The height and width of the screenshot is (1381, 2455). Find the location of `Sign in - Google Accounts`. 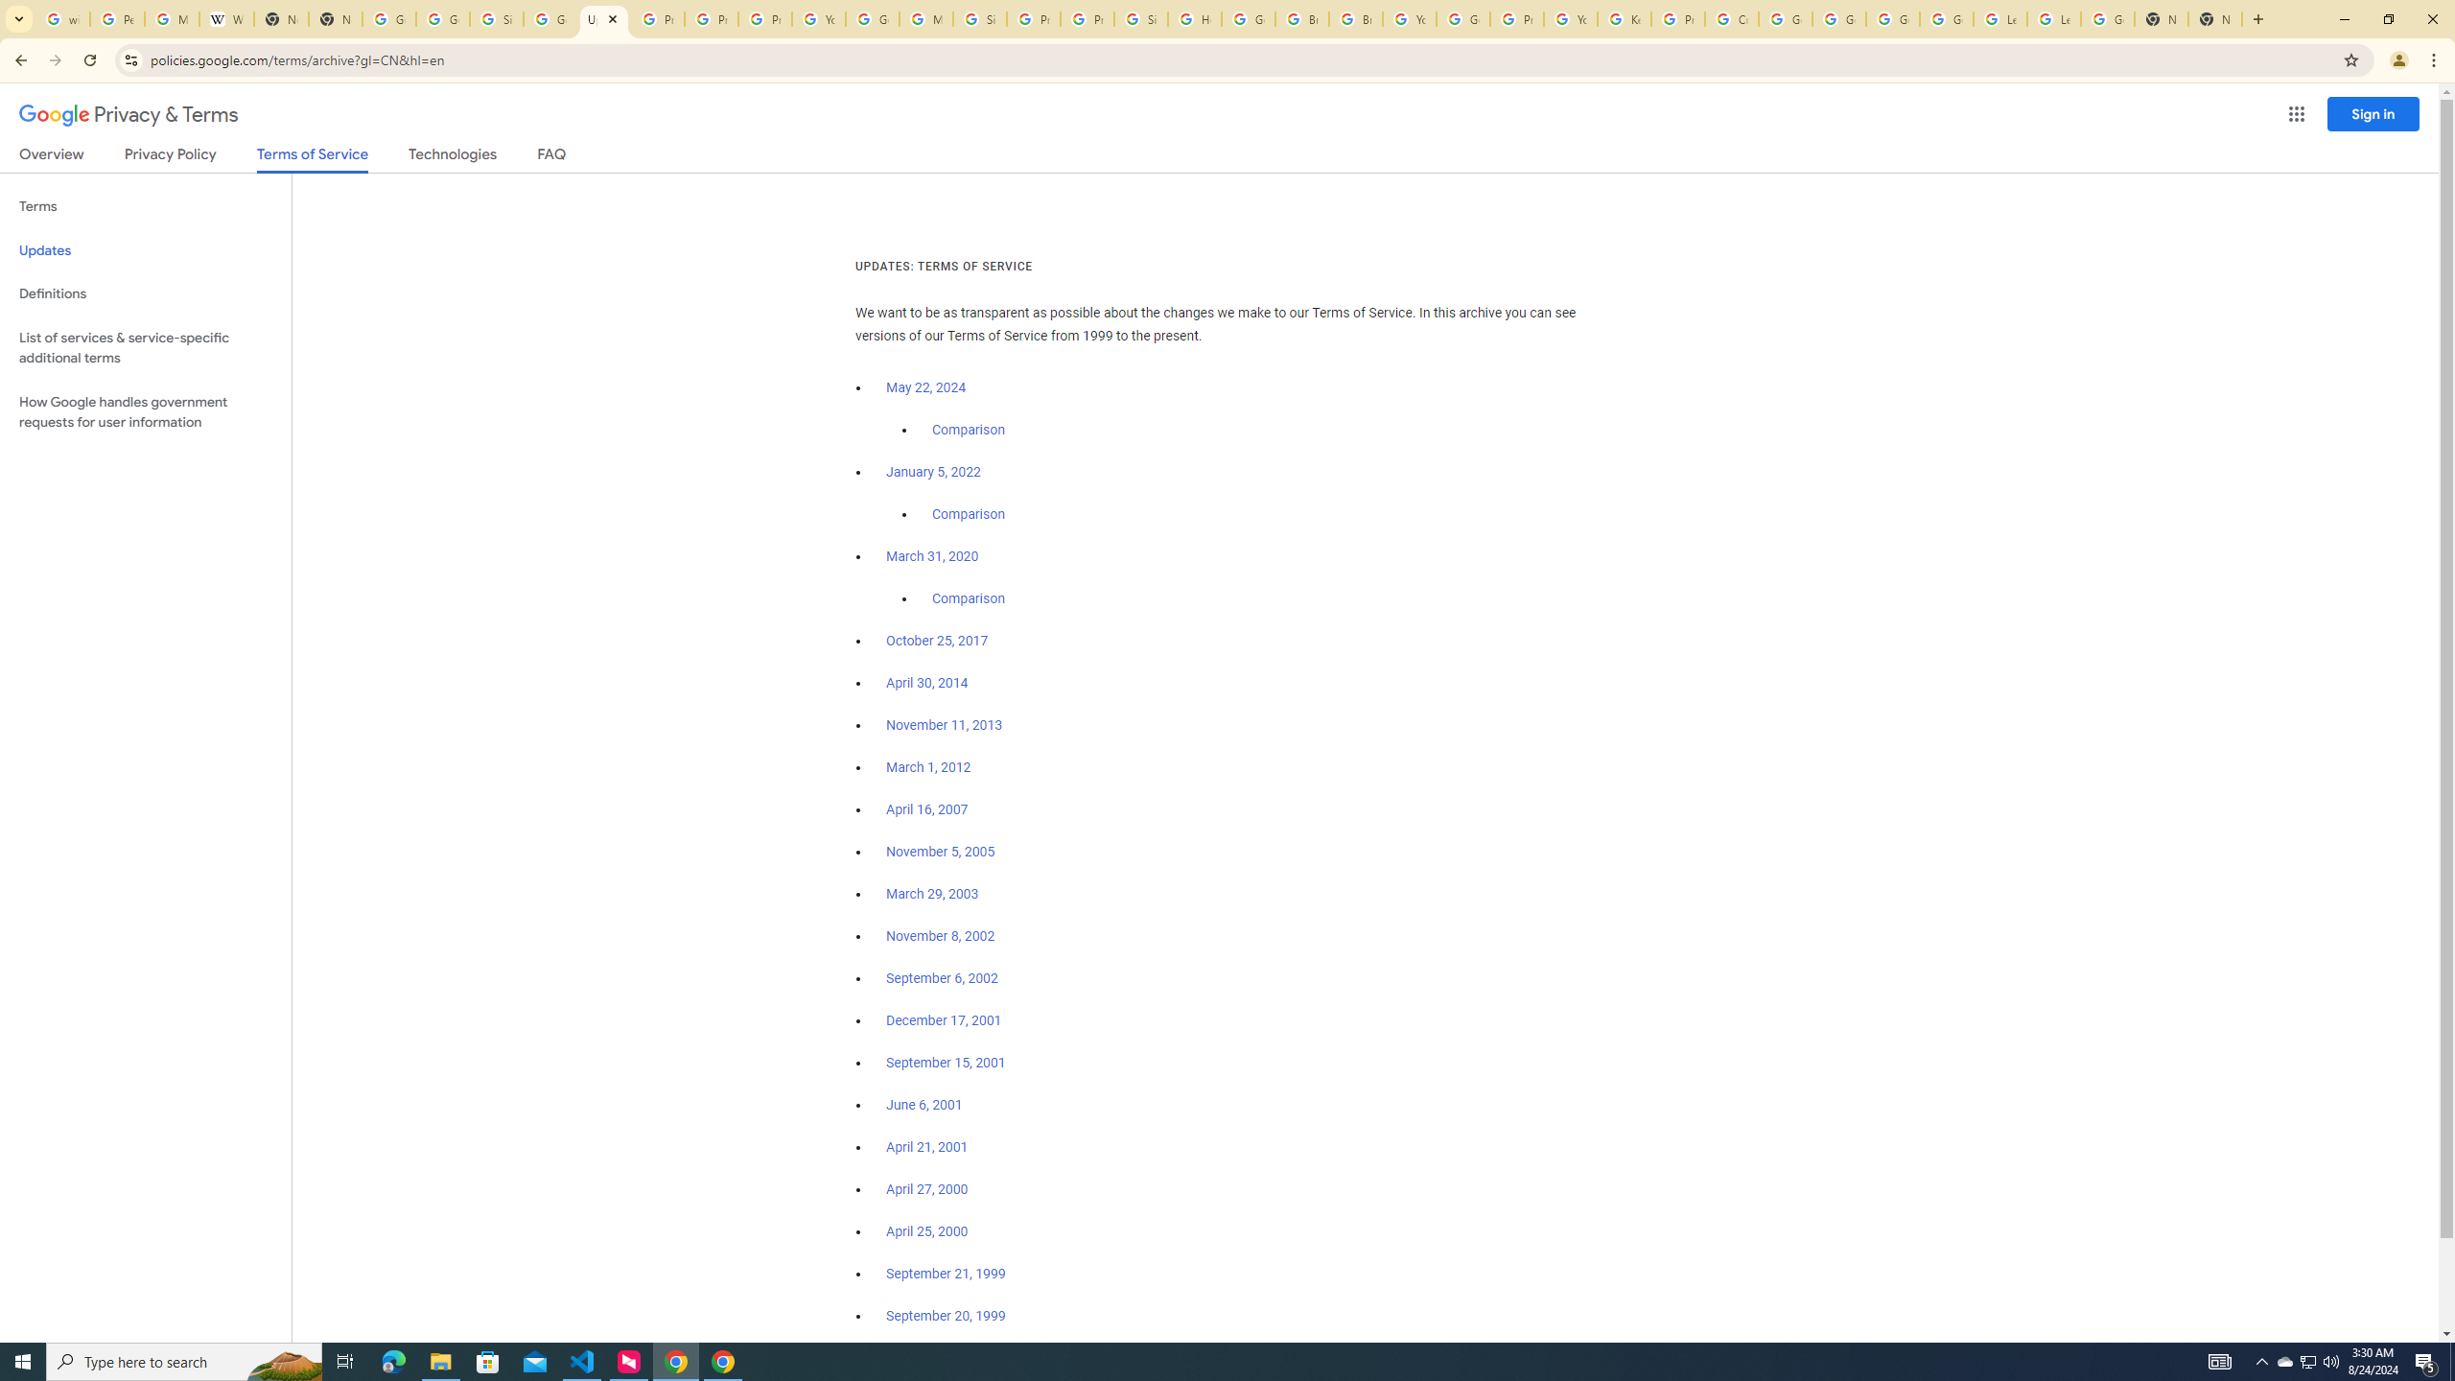

Sign in - Google Accounts is located at coordinates (1140, 19).